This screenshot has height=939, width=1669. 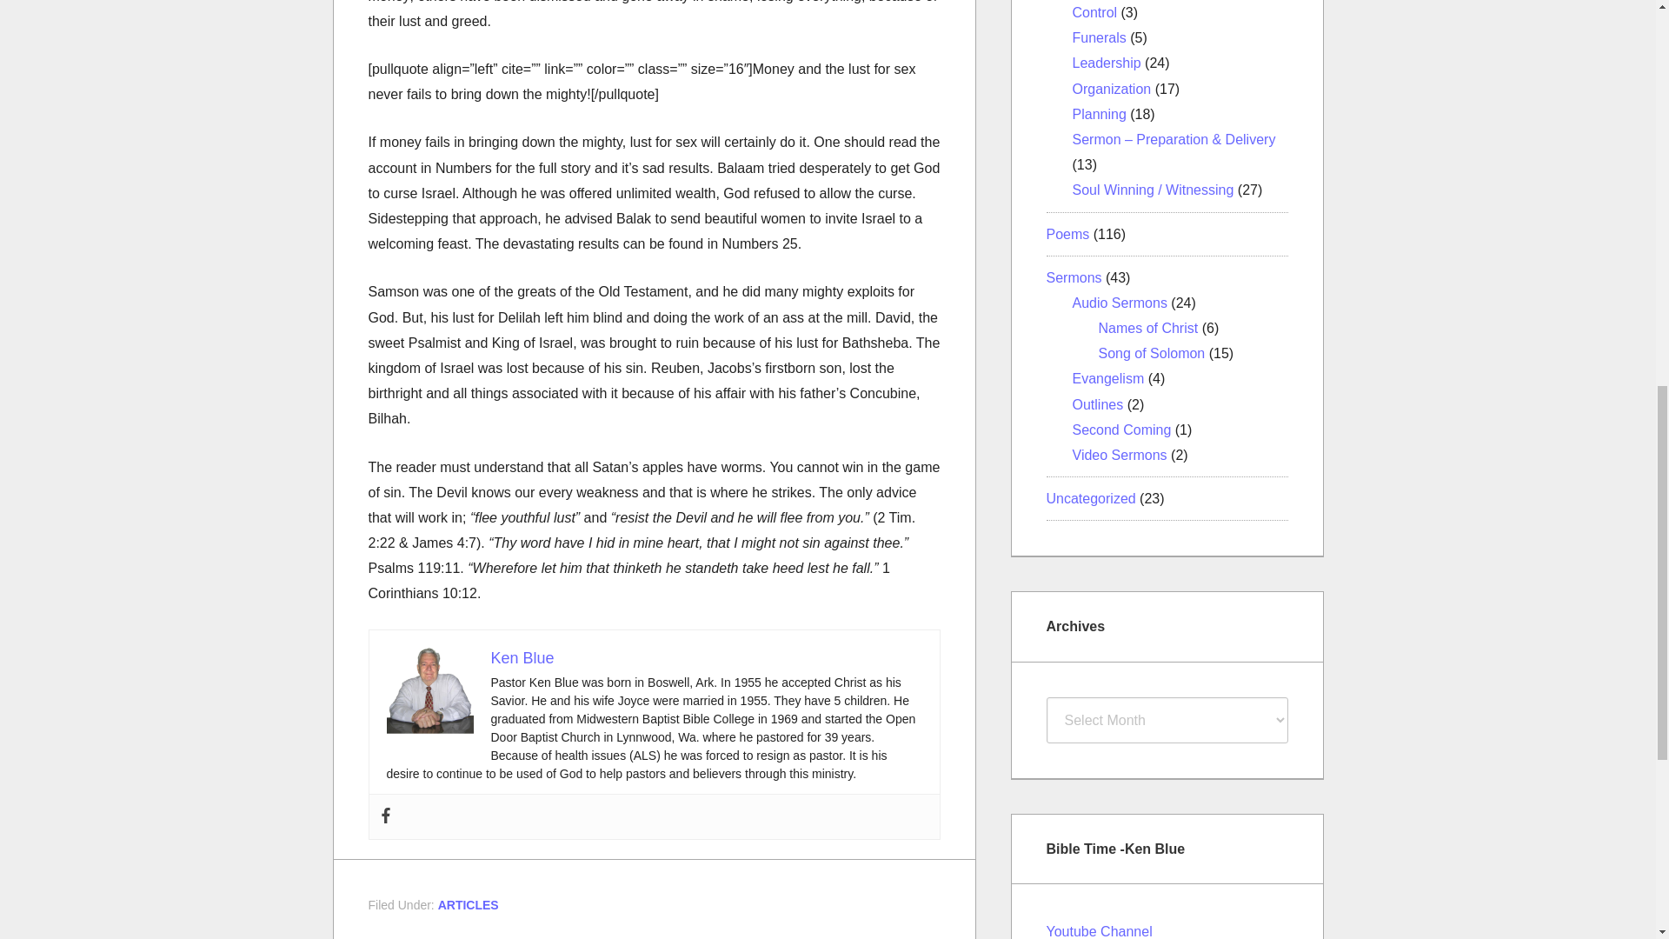 What do you see at coordinates (1112, 89) in the screenshot?
I see `Organization` at bounding box center [1112, 89].